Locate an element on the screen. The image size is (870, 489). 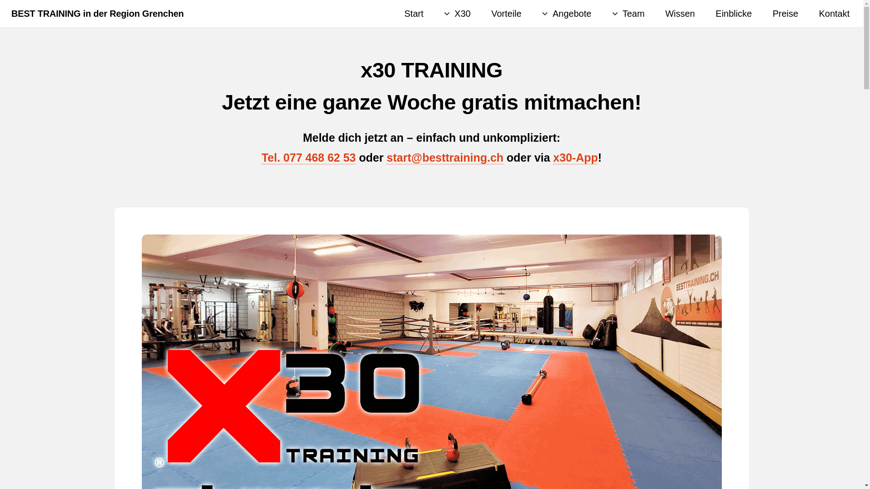
X30 is located at coordinates (457, 14).